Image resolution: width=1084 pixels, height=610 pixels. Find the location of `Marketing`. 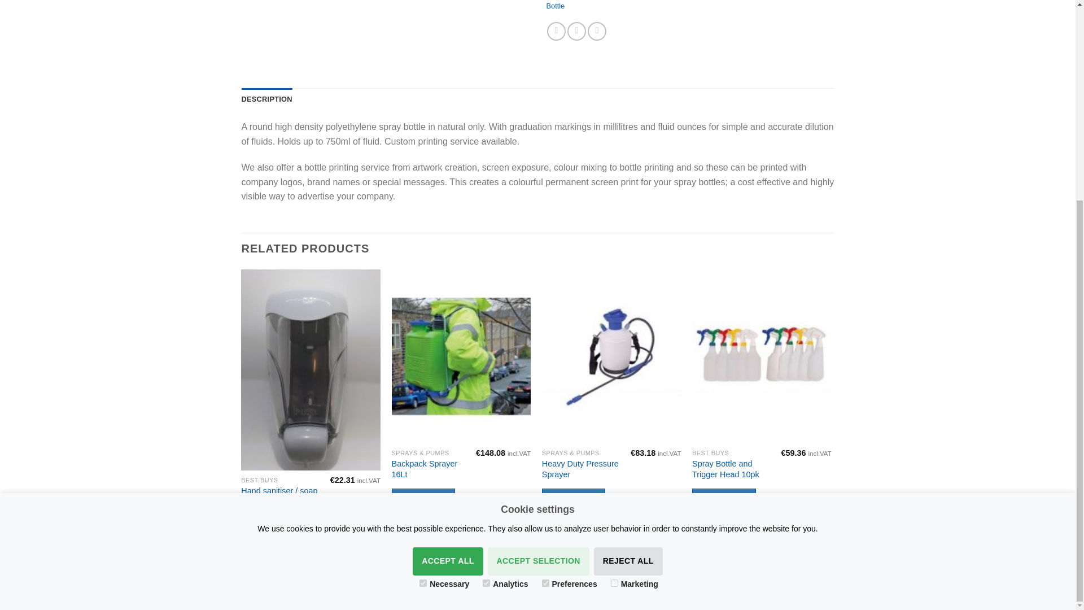

Marketing is located at coordinates (614, 290).